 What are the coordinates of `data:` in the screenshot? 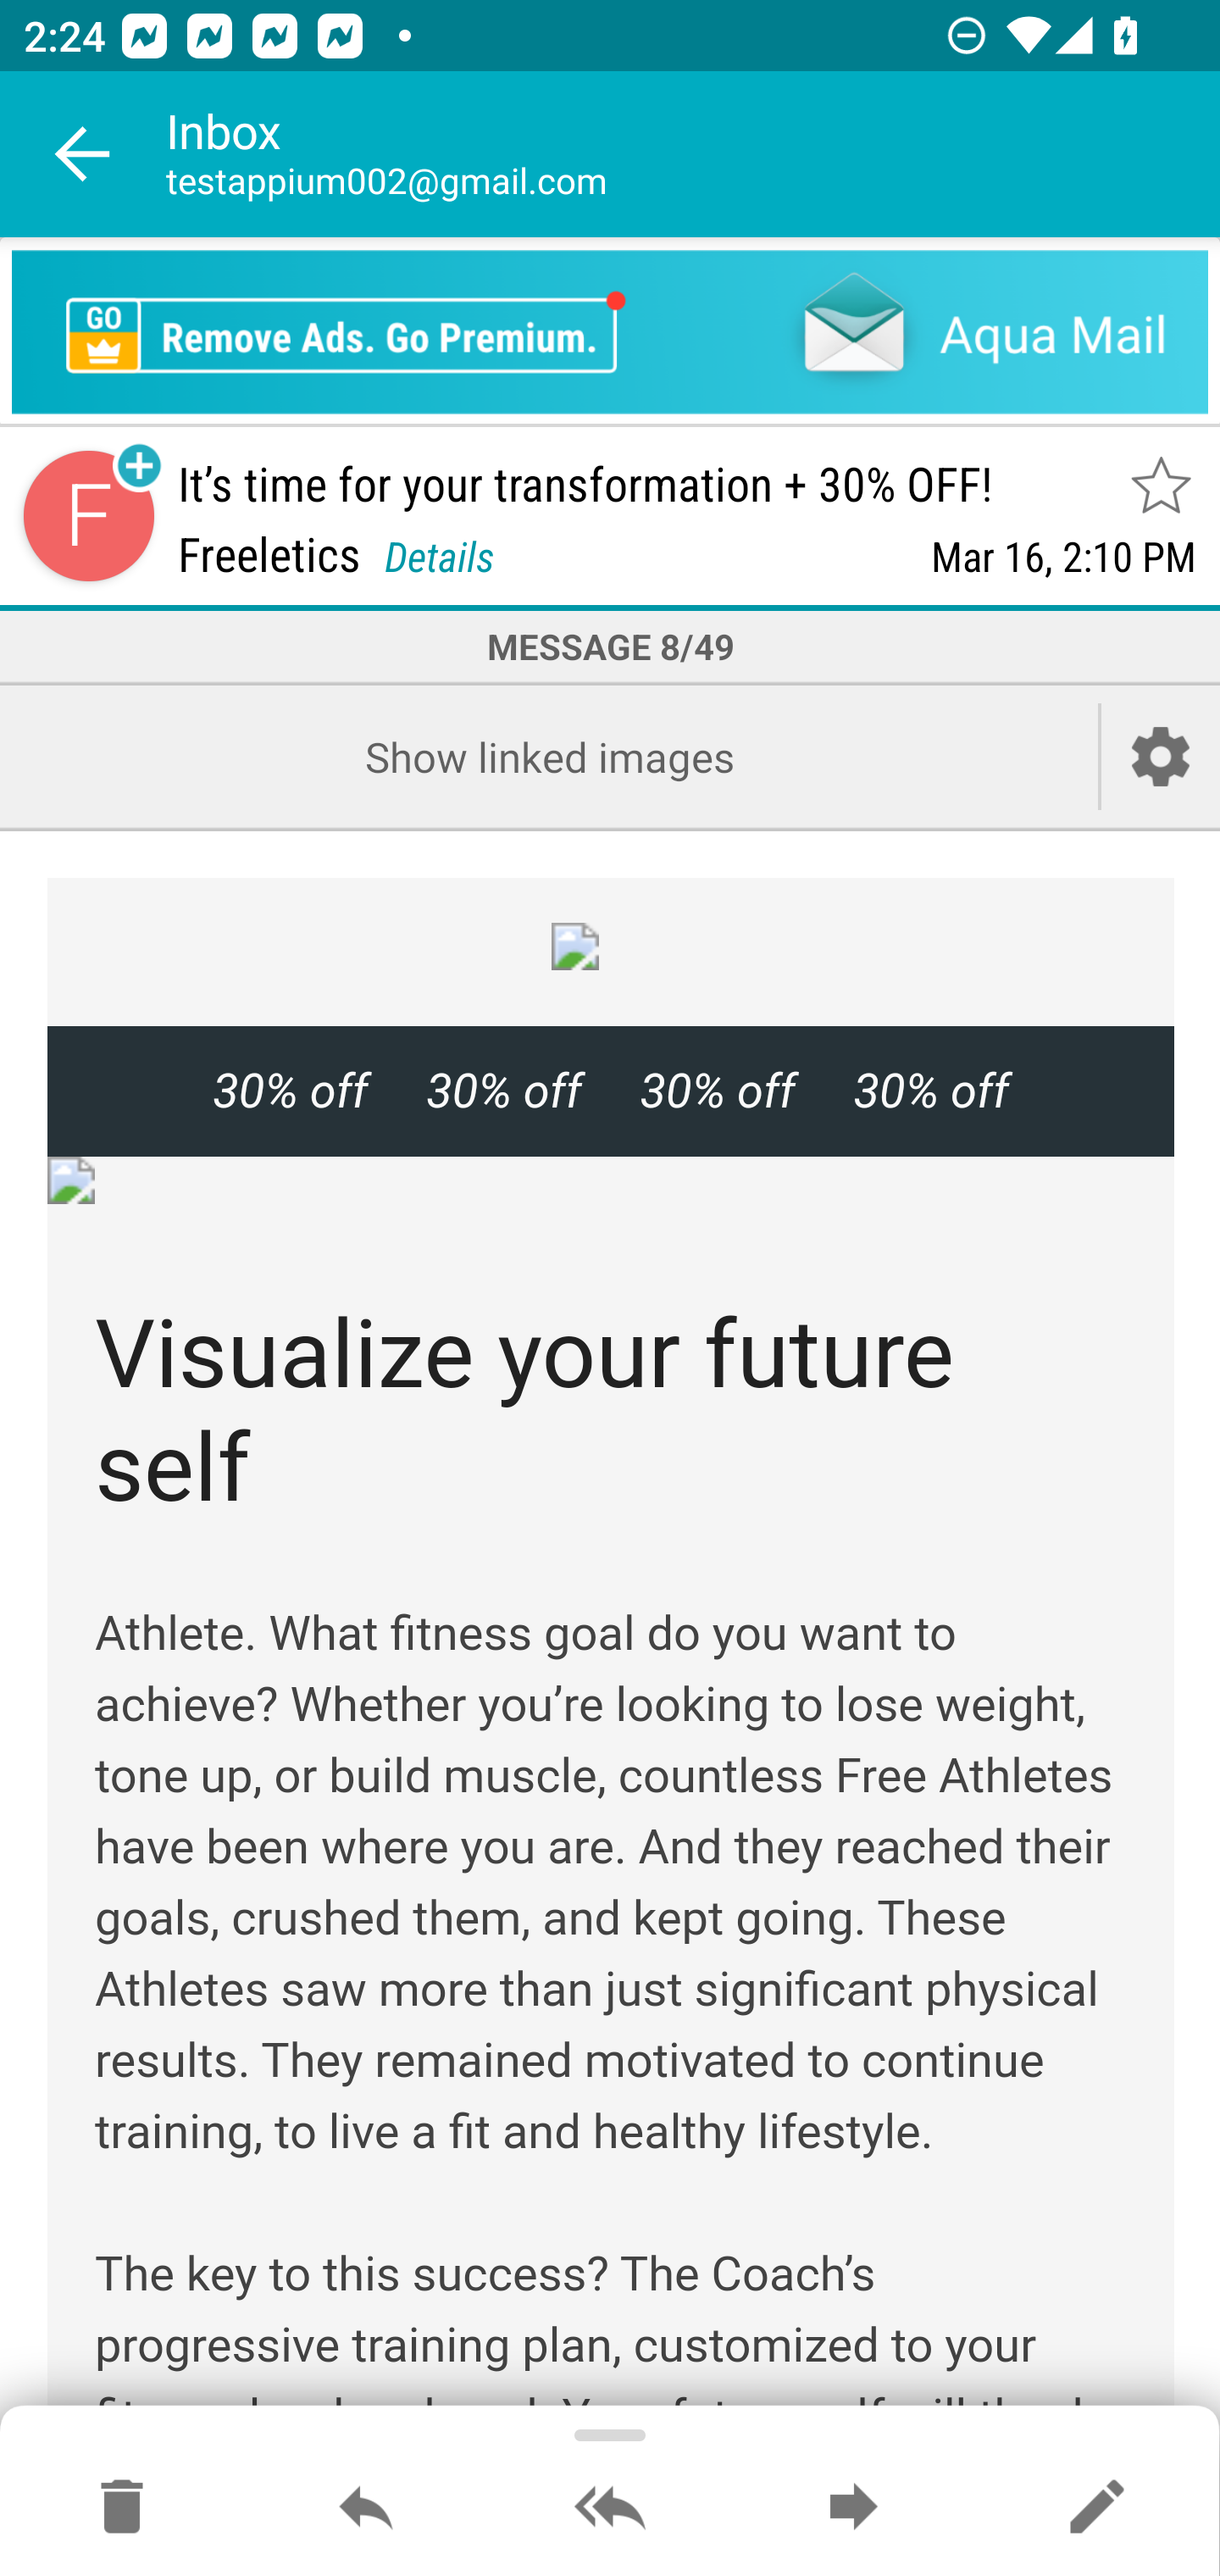 It's located at (612, 1180).